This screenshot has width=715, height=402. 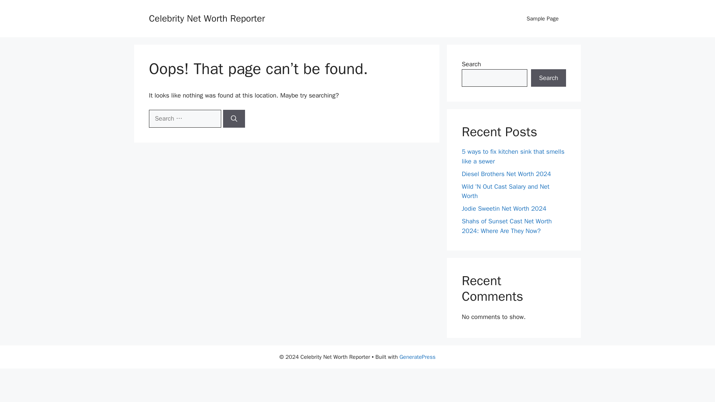 I want to click on Search for:, so click(x=185, y=118).